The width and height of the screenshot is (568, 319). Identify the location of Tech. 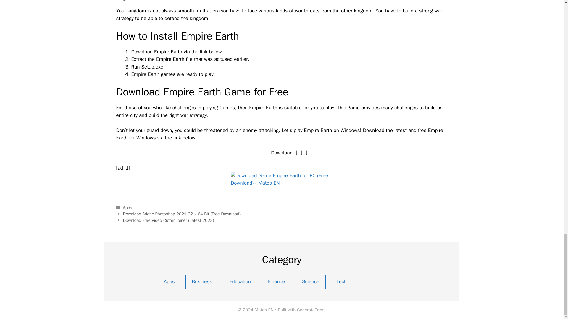
(341, 282).